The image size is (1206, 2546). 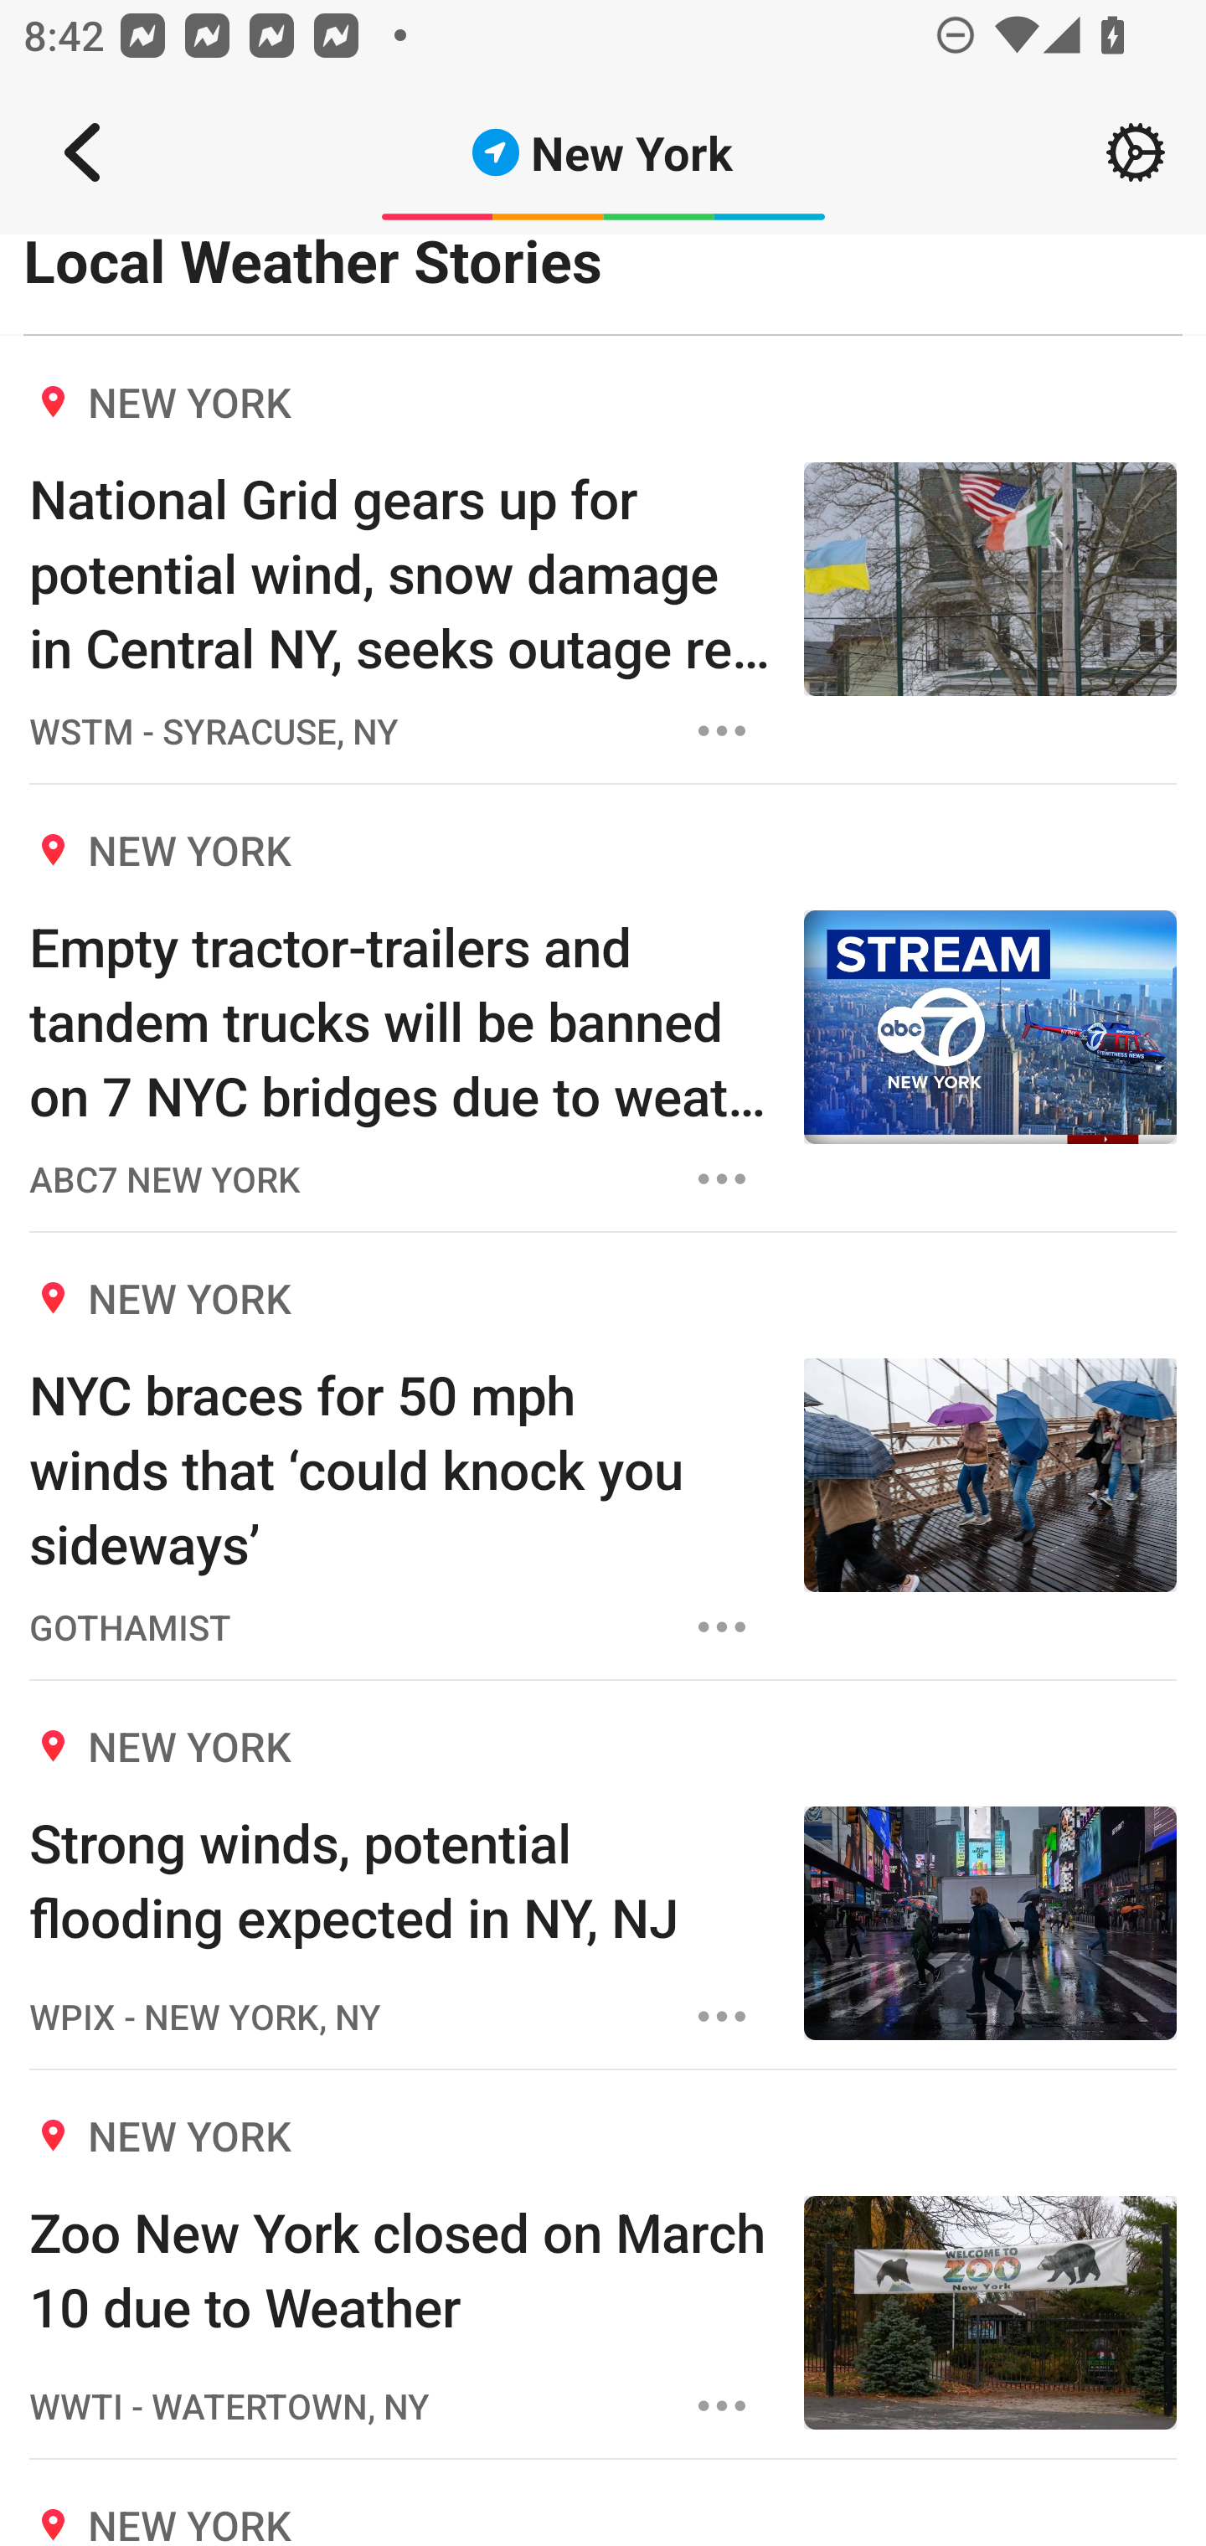 What do you see at coordinates (82, 152) in the screenshot?
I see `Navigate up` at bounding box center [82, 152].